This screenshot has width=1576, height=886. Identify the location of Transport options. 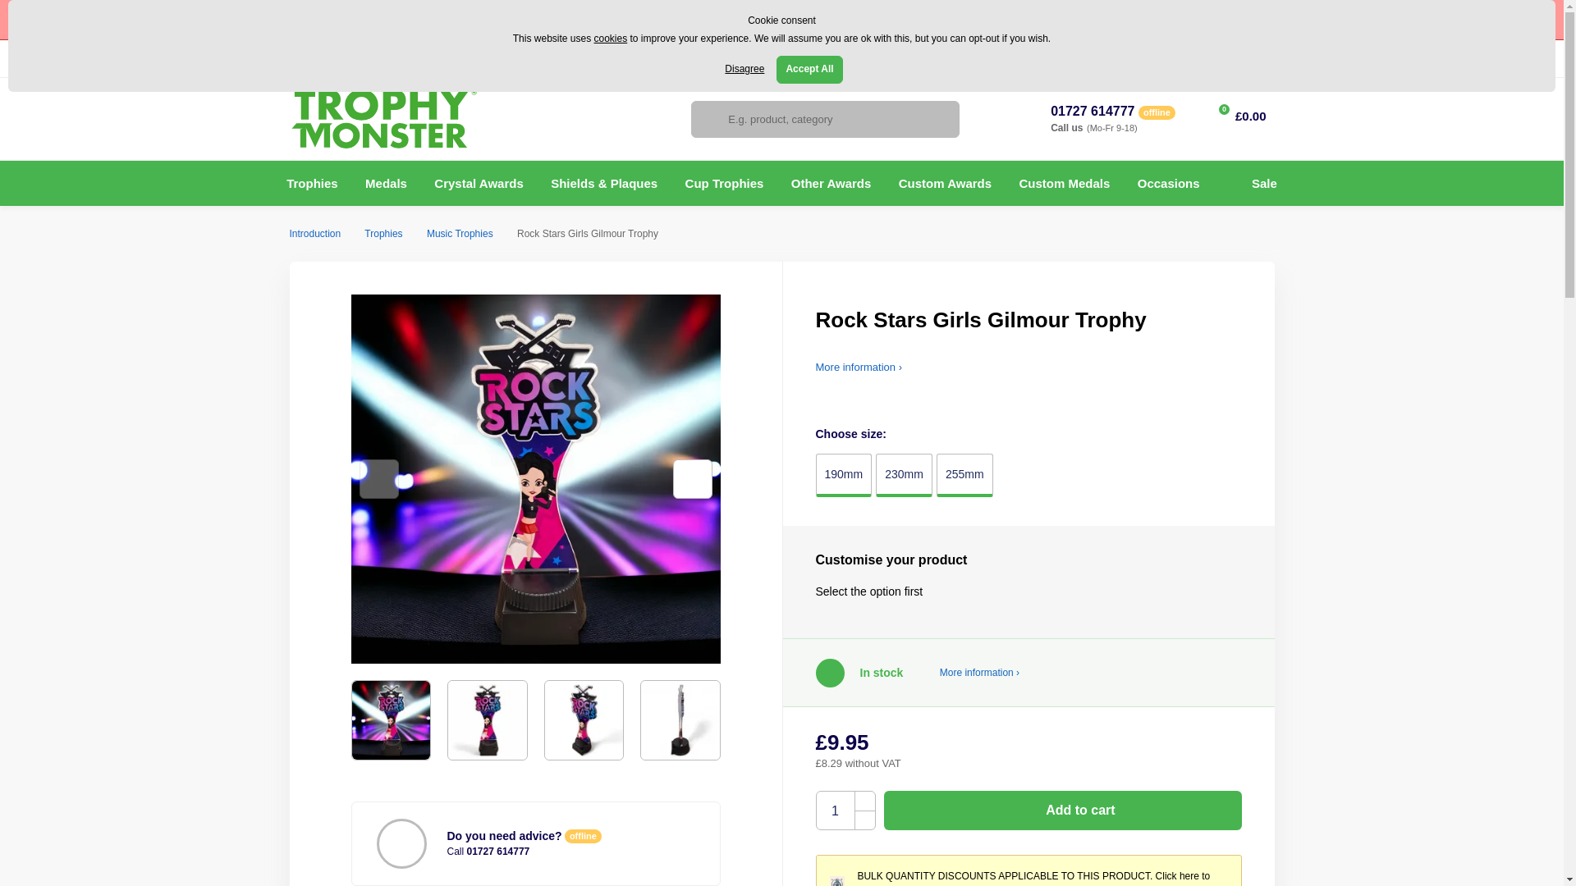
(969, 673).